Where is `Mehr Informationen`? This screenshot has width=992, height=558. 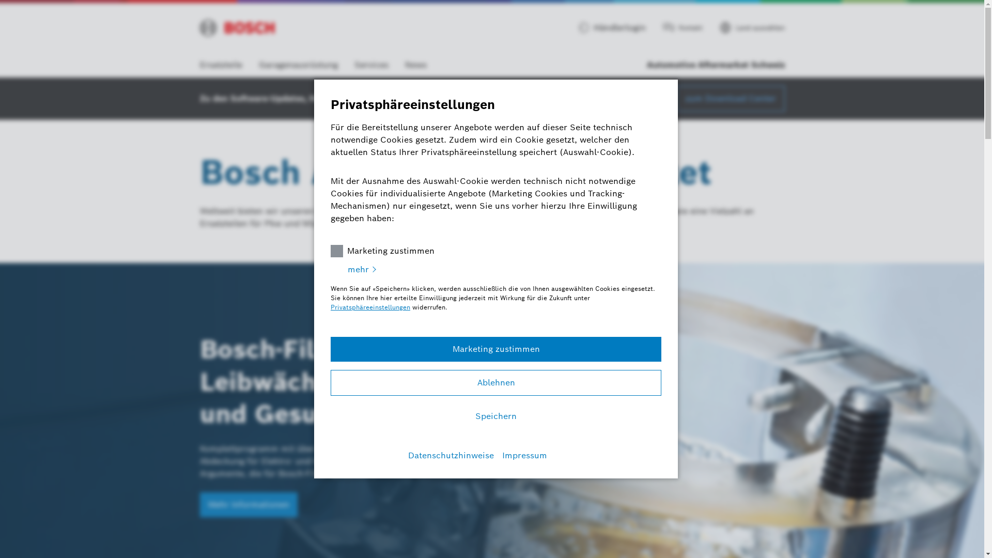
Mehr Informationen is located at coordinates (248, 483).